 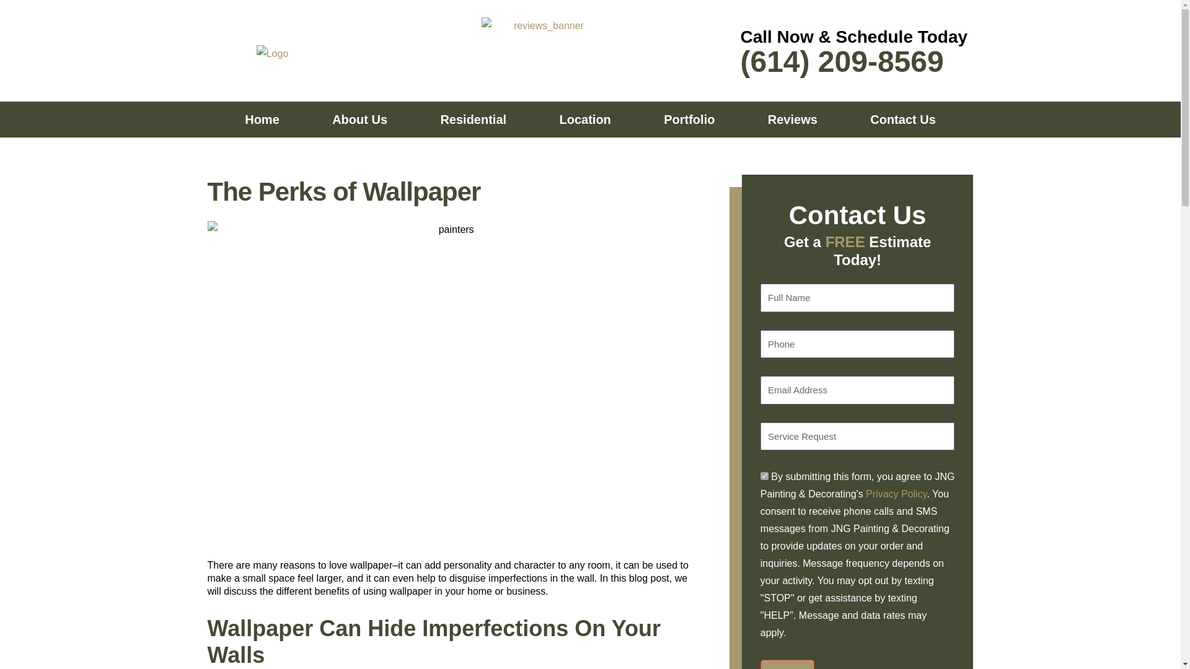 I want to click on Home, so click(x=262, y=120).